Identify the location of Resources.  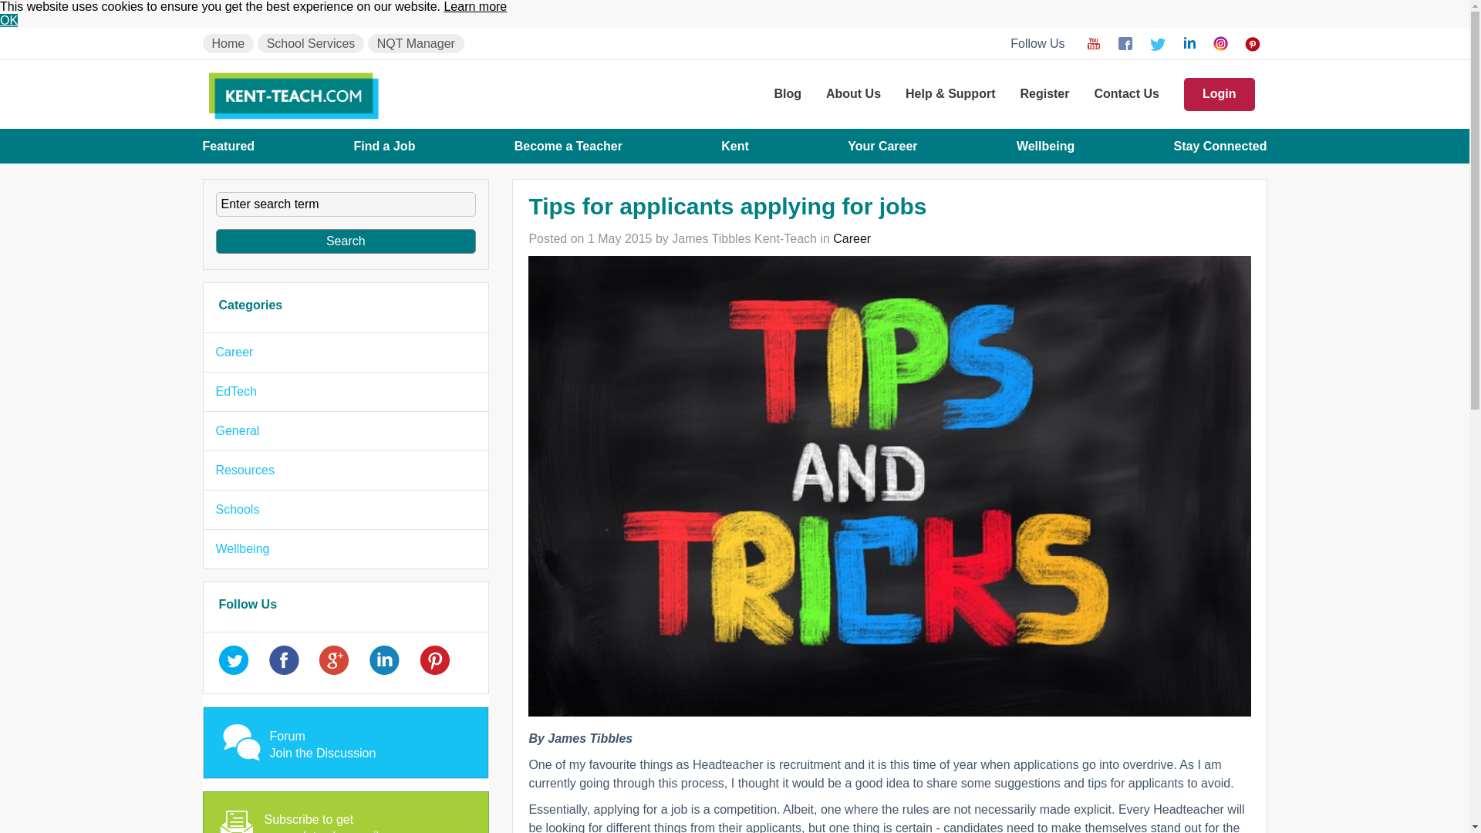
(245, 469).